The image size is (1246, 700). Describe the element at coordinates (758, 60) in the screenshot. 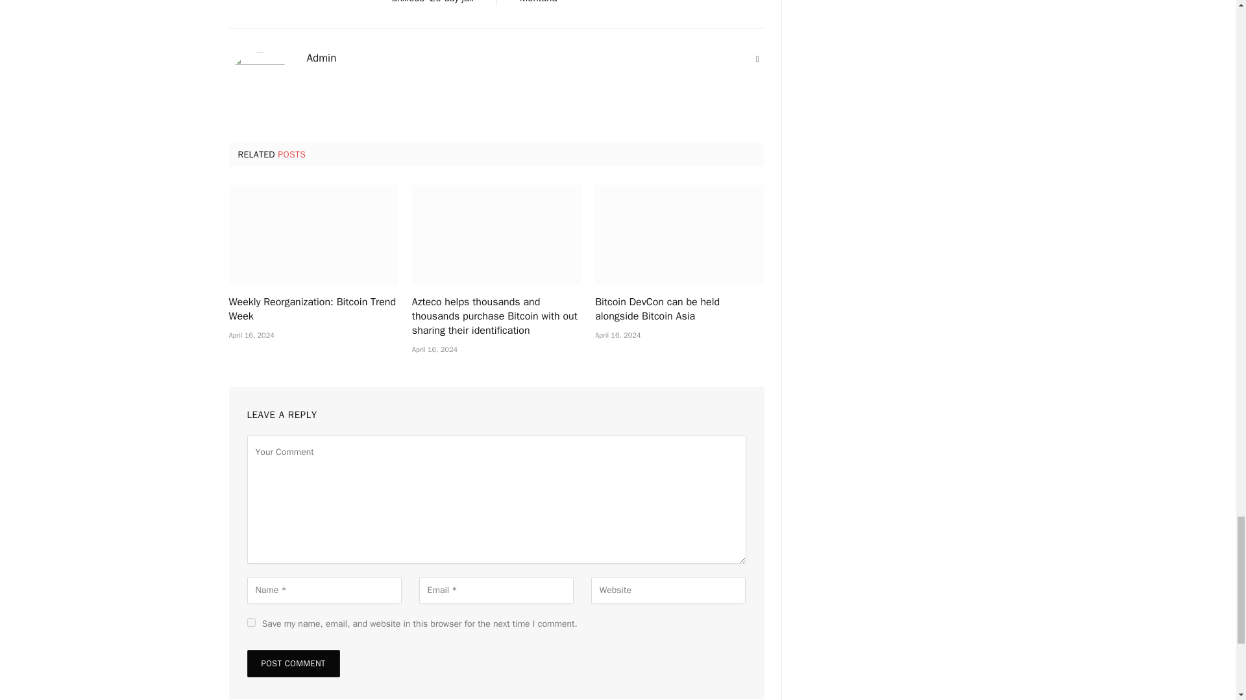

I see `Website` at that location.